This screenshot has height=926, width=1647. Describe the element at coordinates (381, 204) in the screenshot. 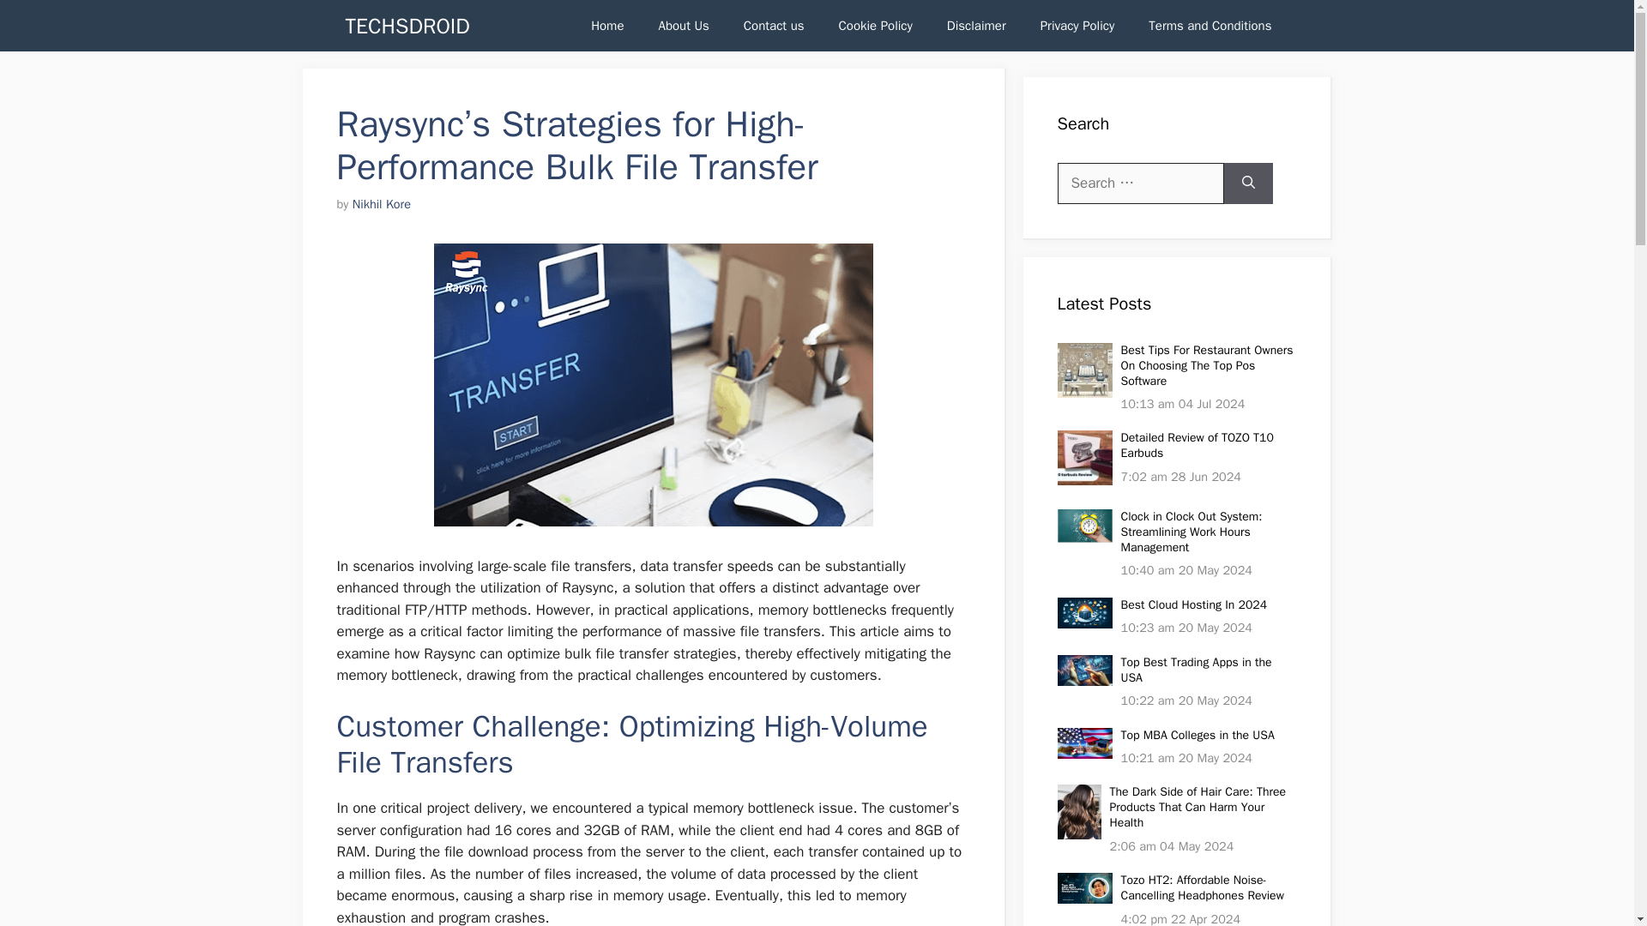

I see `View all posts by Nikhil Kore` at that location.